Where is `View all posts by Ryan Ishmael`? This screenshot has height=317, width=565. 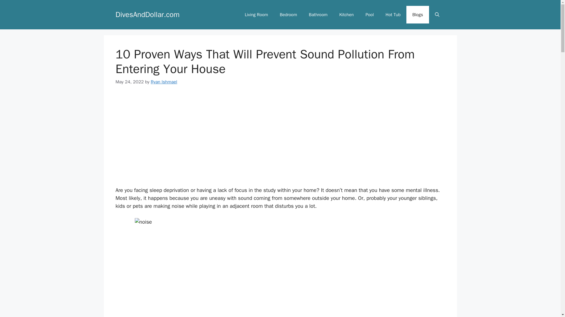
View all posts by Ryan Ishmael is located at coordinates (164, 82).